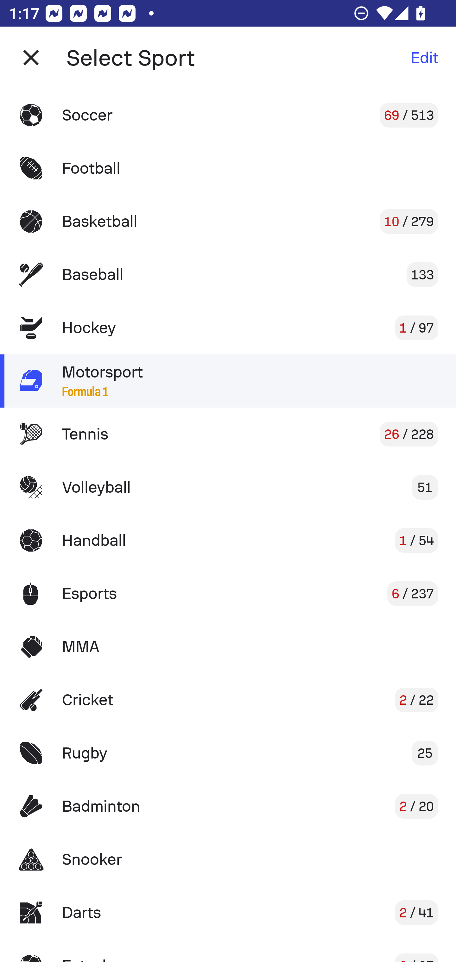 The width and height of the screenshot is (456, 962). What do you see at coordinates (228, 168) in the screenshot?
I see `Football` at bounding box center [228, 168].